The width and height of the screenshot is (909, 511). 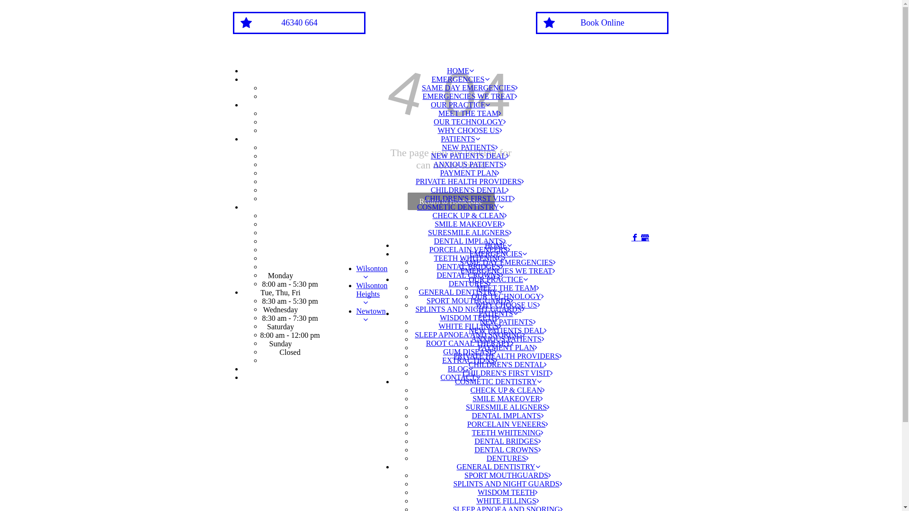 I want to click on DENTAL BRIDGES, so click(x=508, y=441).